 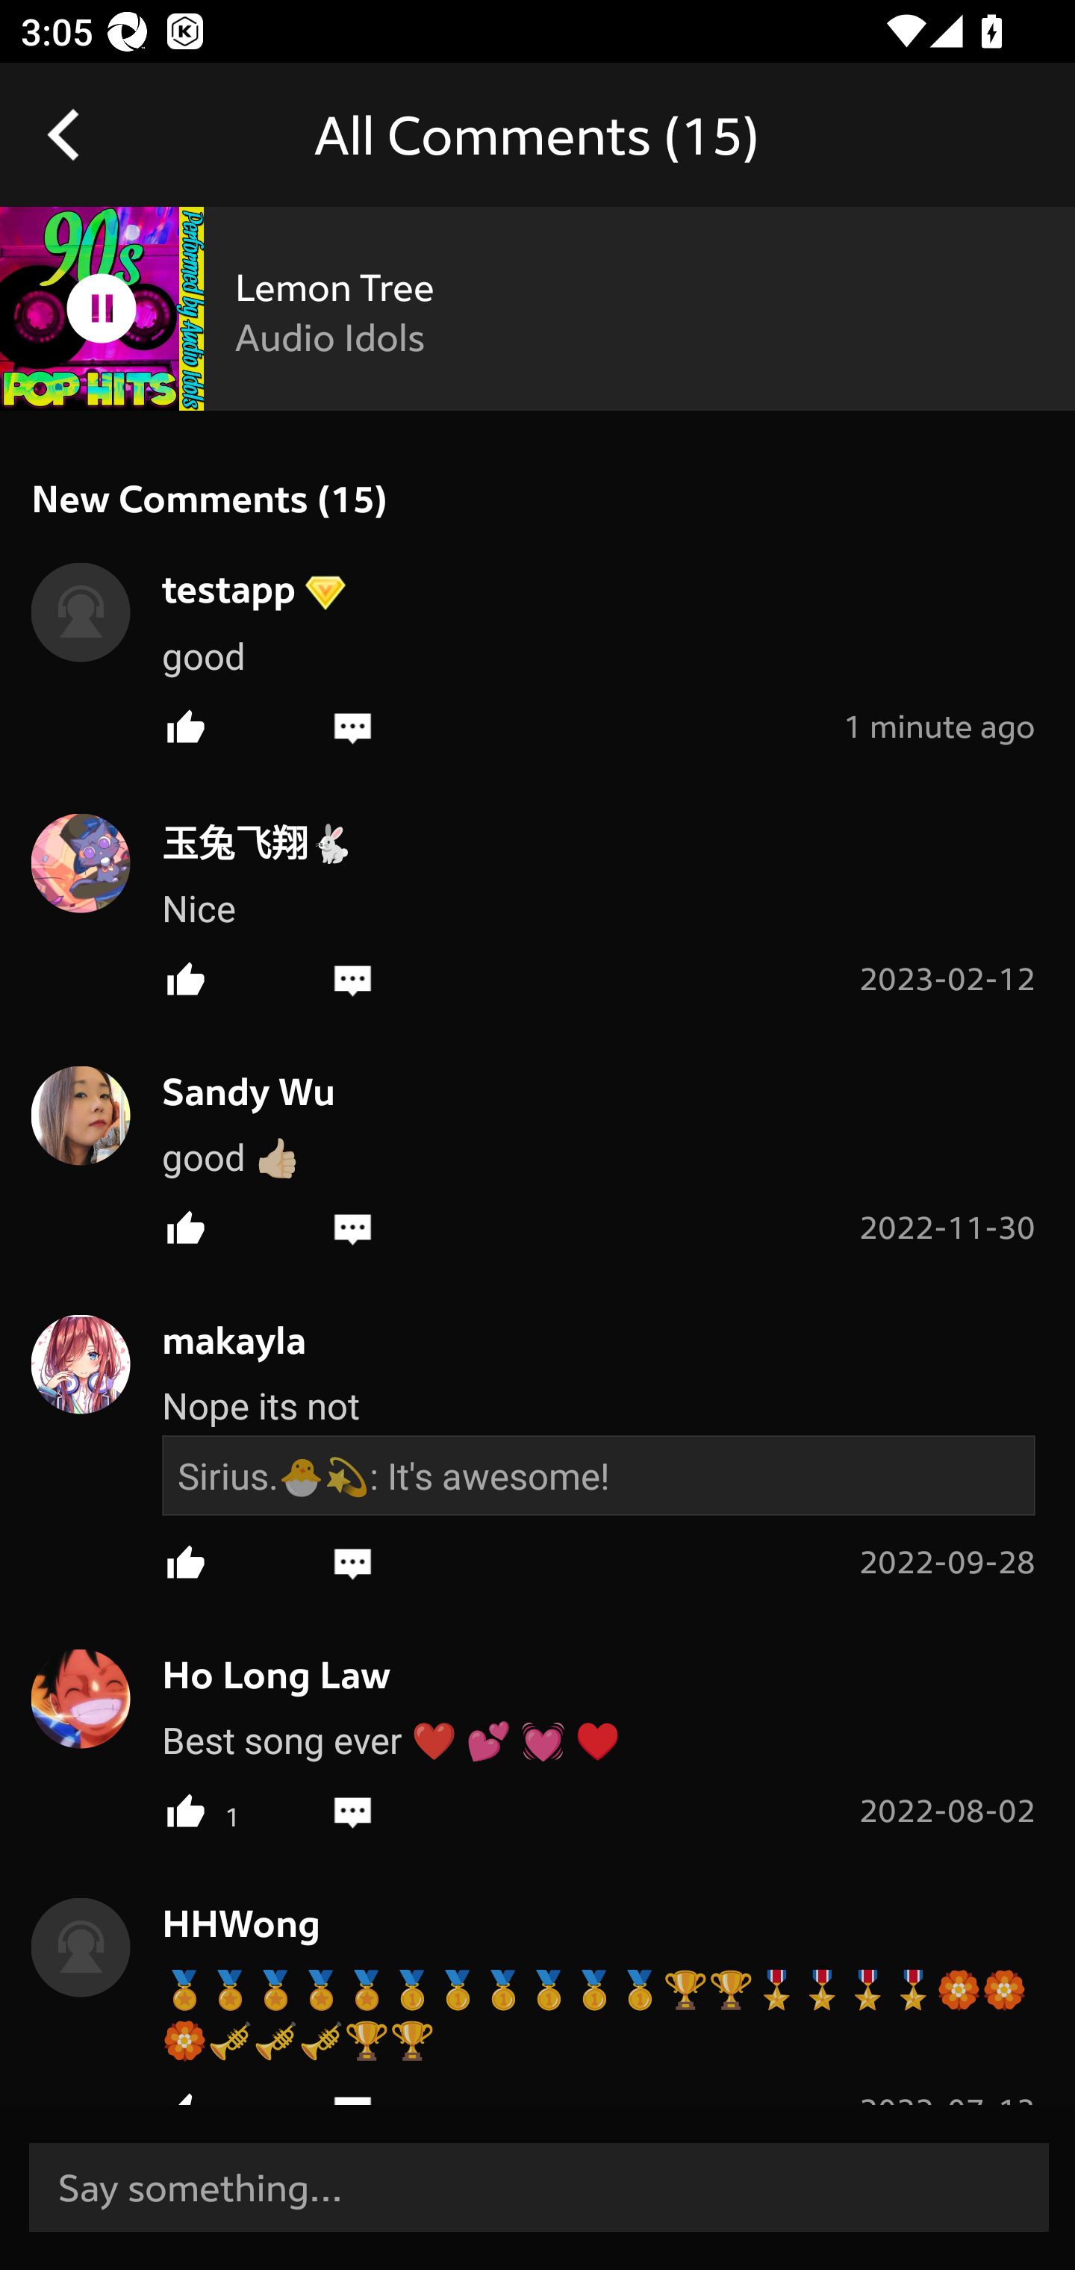 What do you see at coordinates (218, 1340) in the screenshot?
I see `makayla` at bounding box center [218, 1340].